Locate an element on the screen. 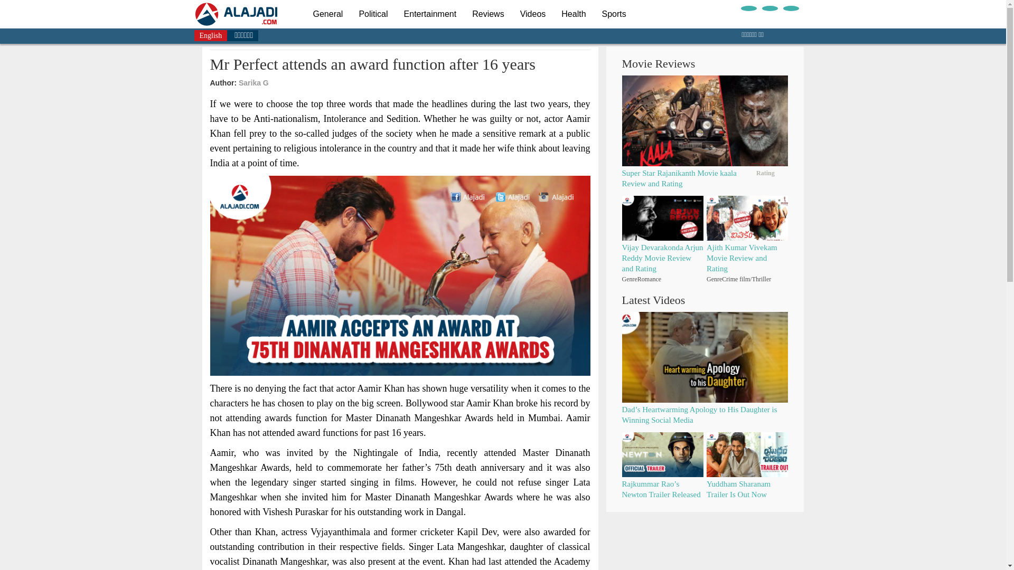 Image resolution: width=1014 pixels, height=570 pixels. Health is located at coordinates (574, 14).